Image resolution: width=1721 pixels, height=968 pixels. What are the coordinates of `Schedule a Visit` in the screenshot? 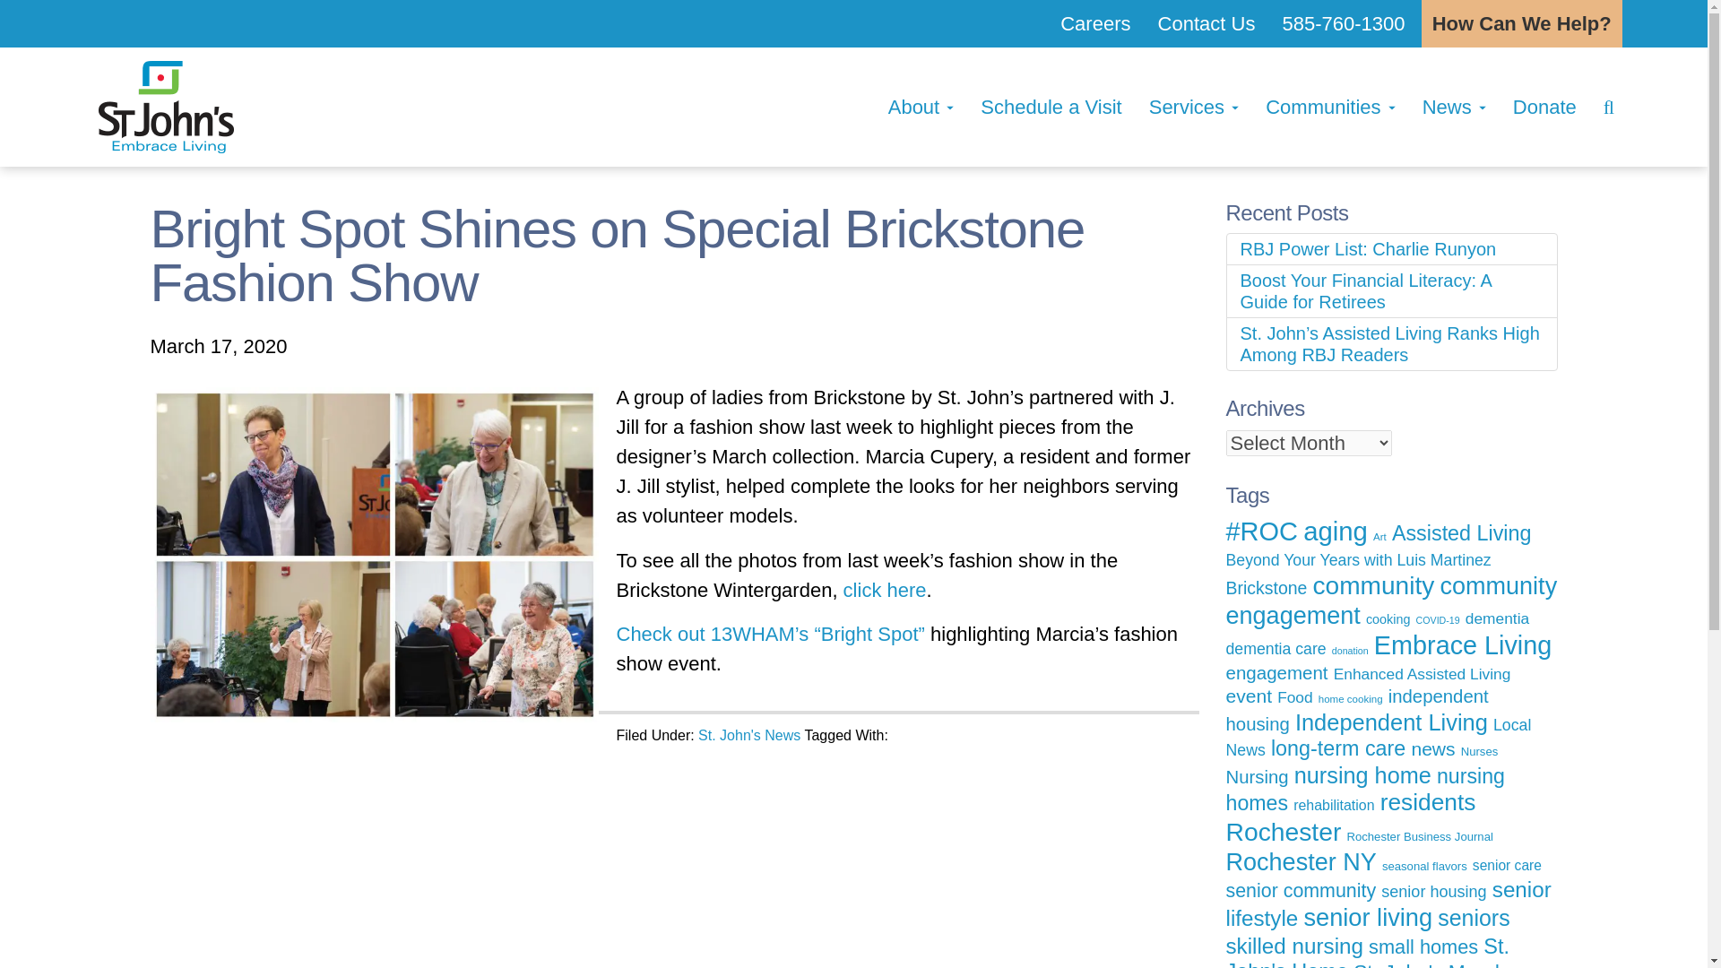 It's located at (1051, 107).